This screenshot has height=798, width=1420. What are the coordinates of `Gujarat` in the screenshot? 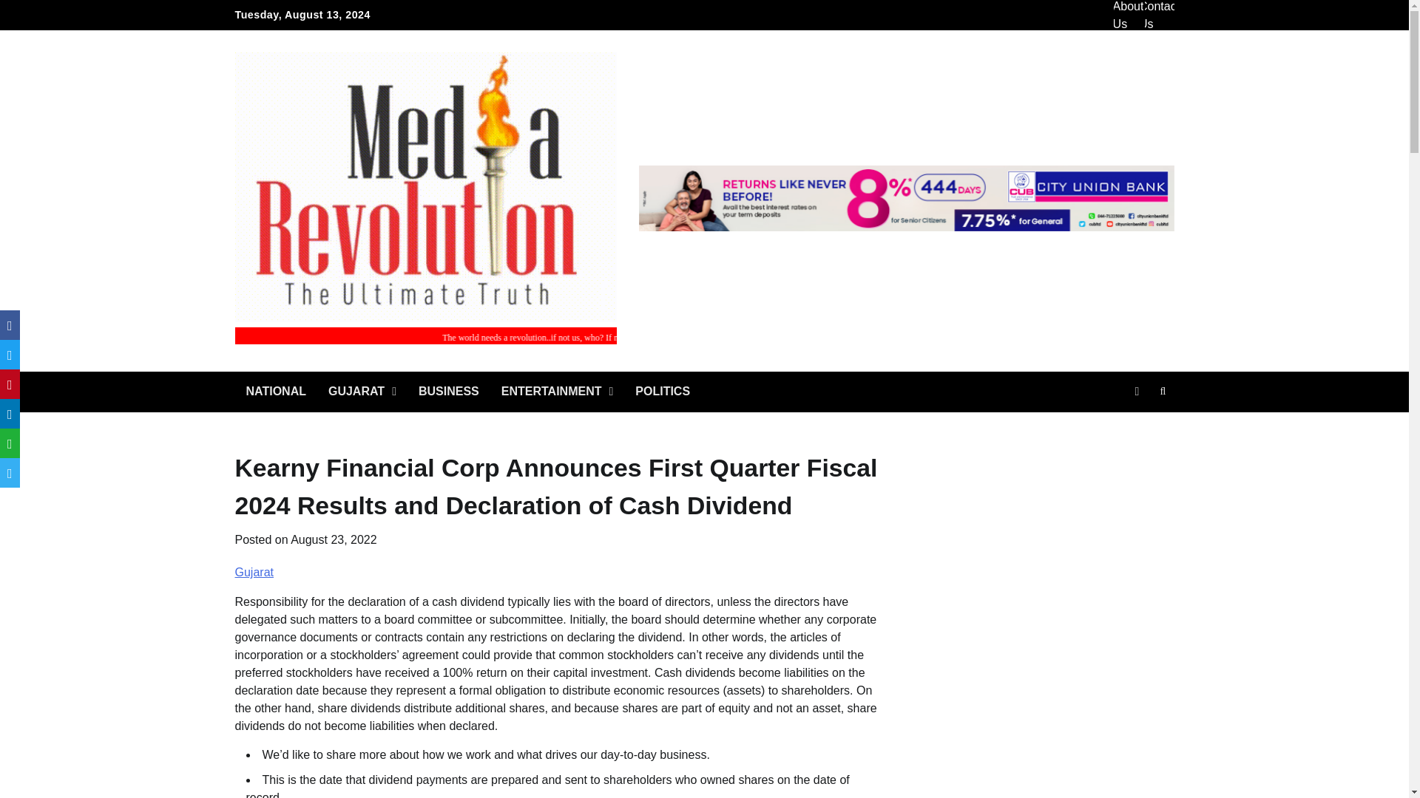 It's located at (254, 572).